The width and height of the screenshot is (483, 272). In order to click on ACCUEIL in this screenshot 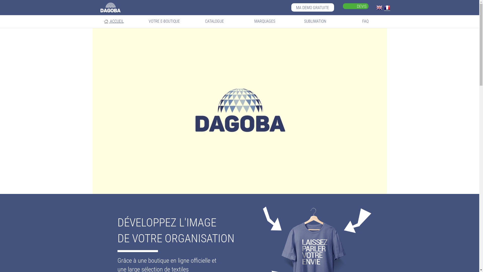, I will do `click(114, 22)`.